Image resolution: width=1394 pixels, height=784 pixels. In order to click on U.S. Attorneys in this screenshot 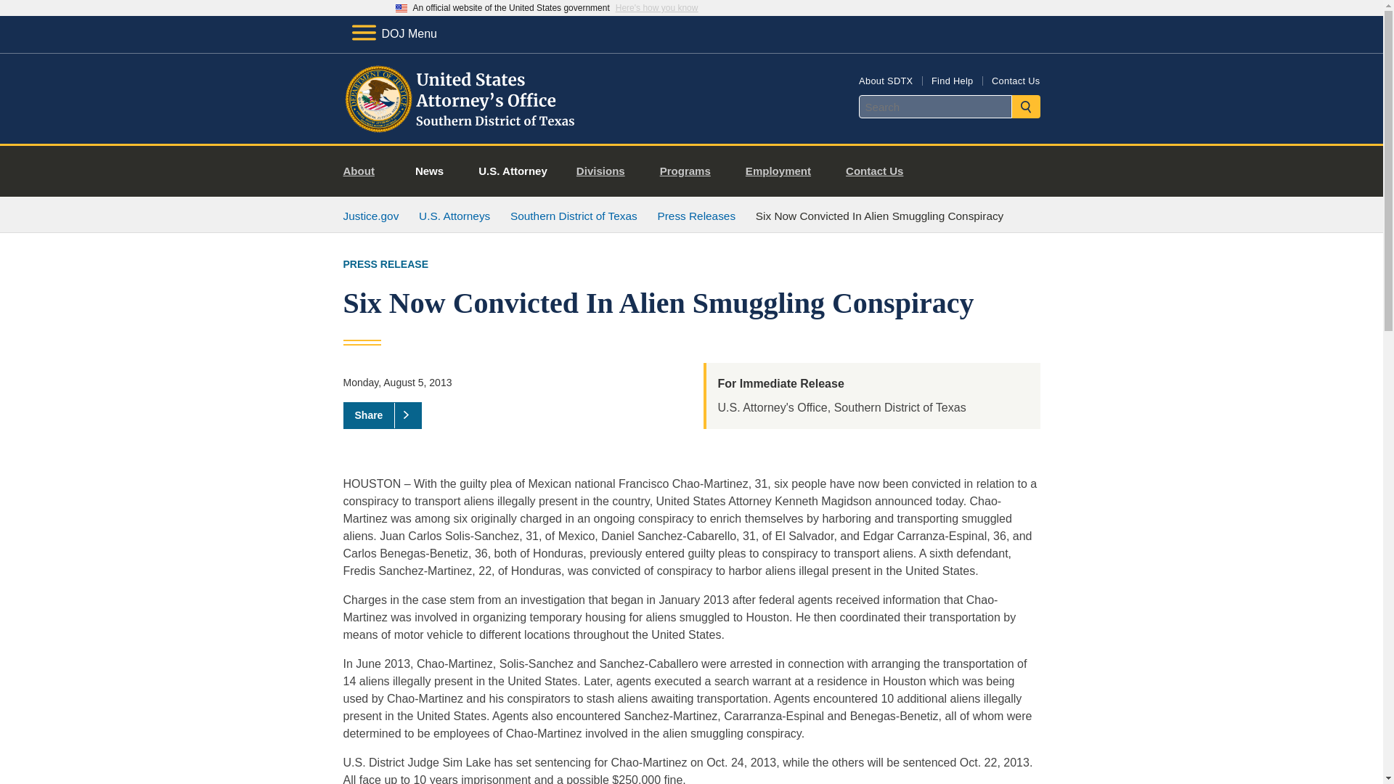, I will do `click(455, 216)`.